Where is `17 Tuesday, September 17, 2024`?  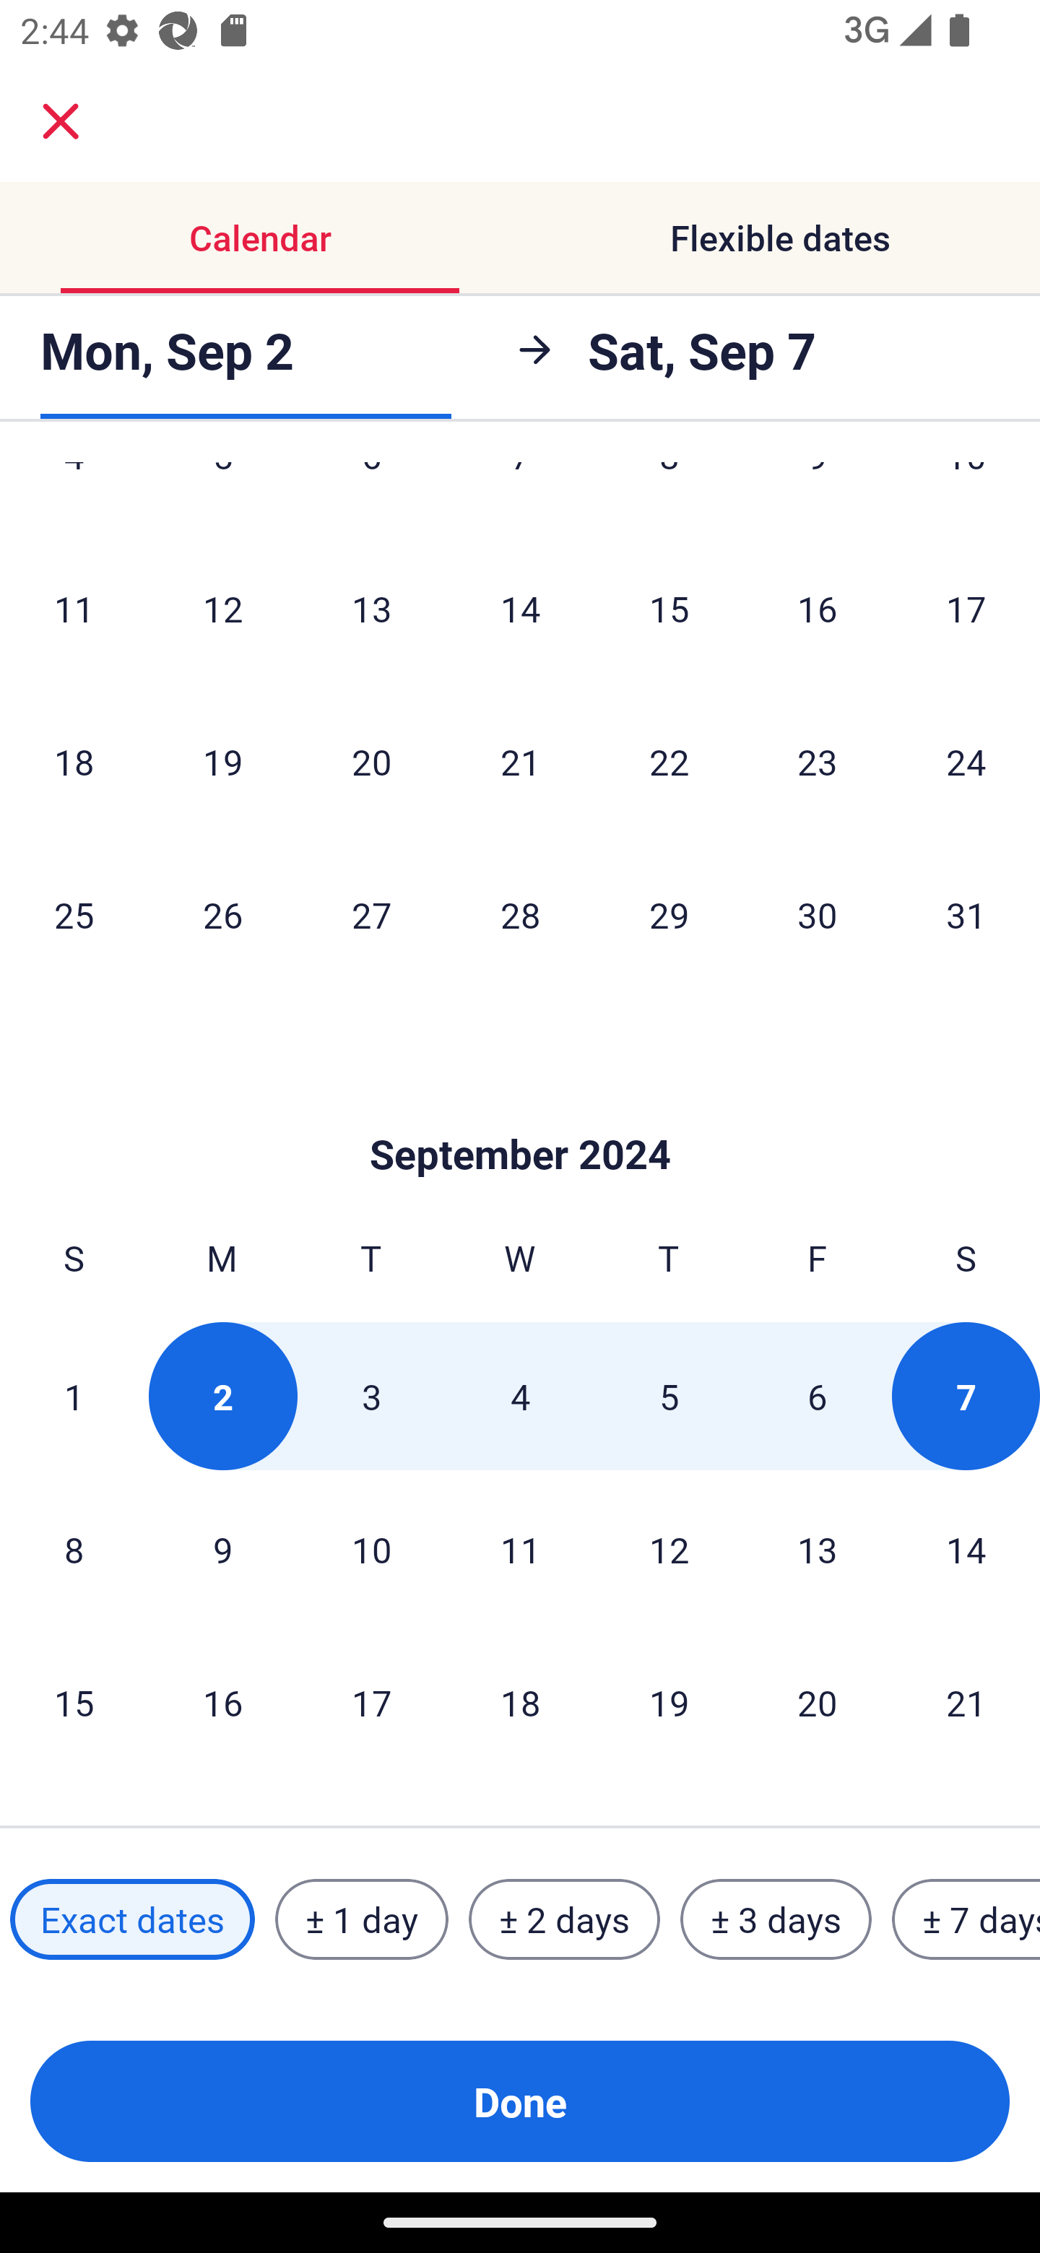
17 Tuesday, September 17, 2024 is located at coordinates (371, 1701).